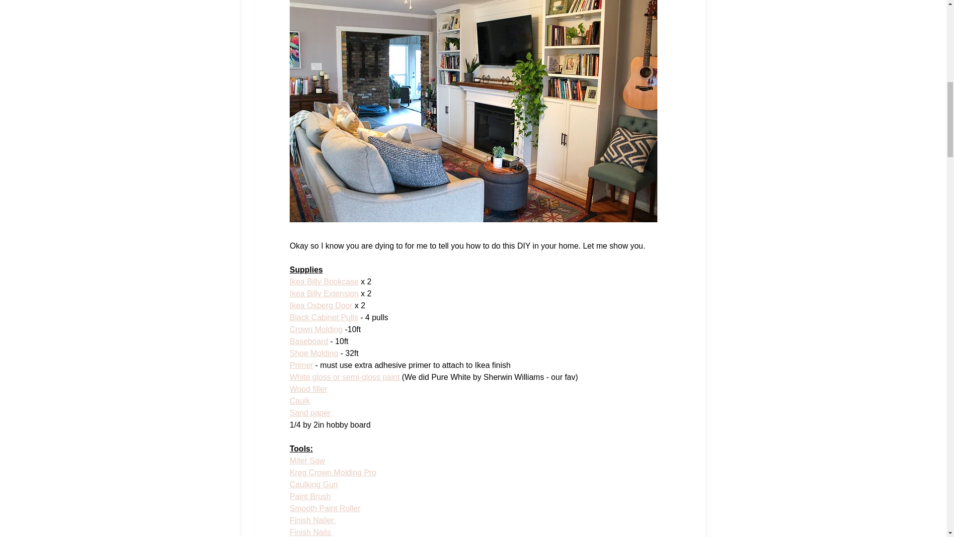 The image size is (954, 537). I want to click on Sand paper, so click(309, 413).